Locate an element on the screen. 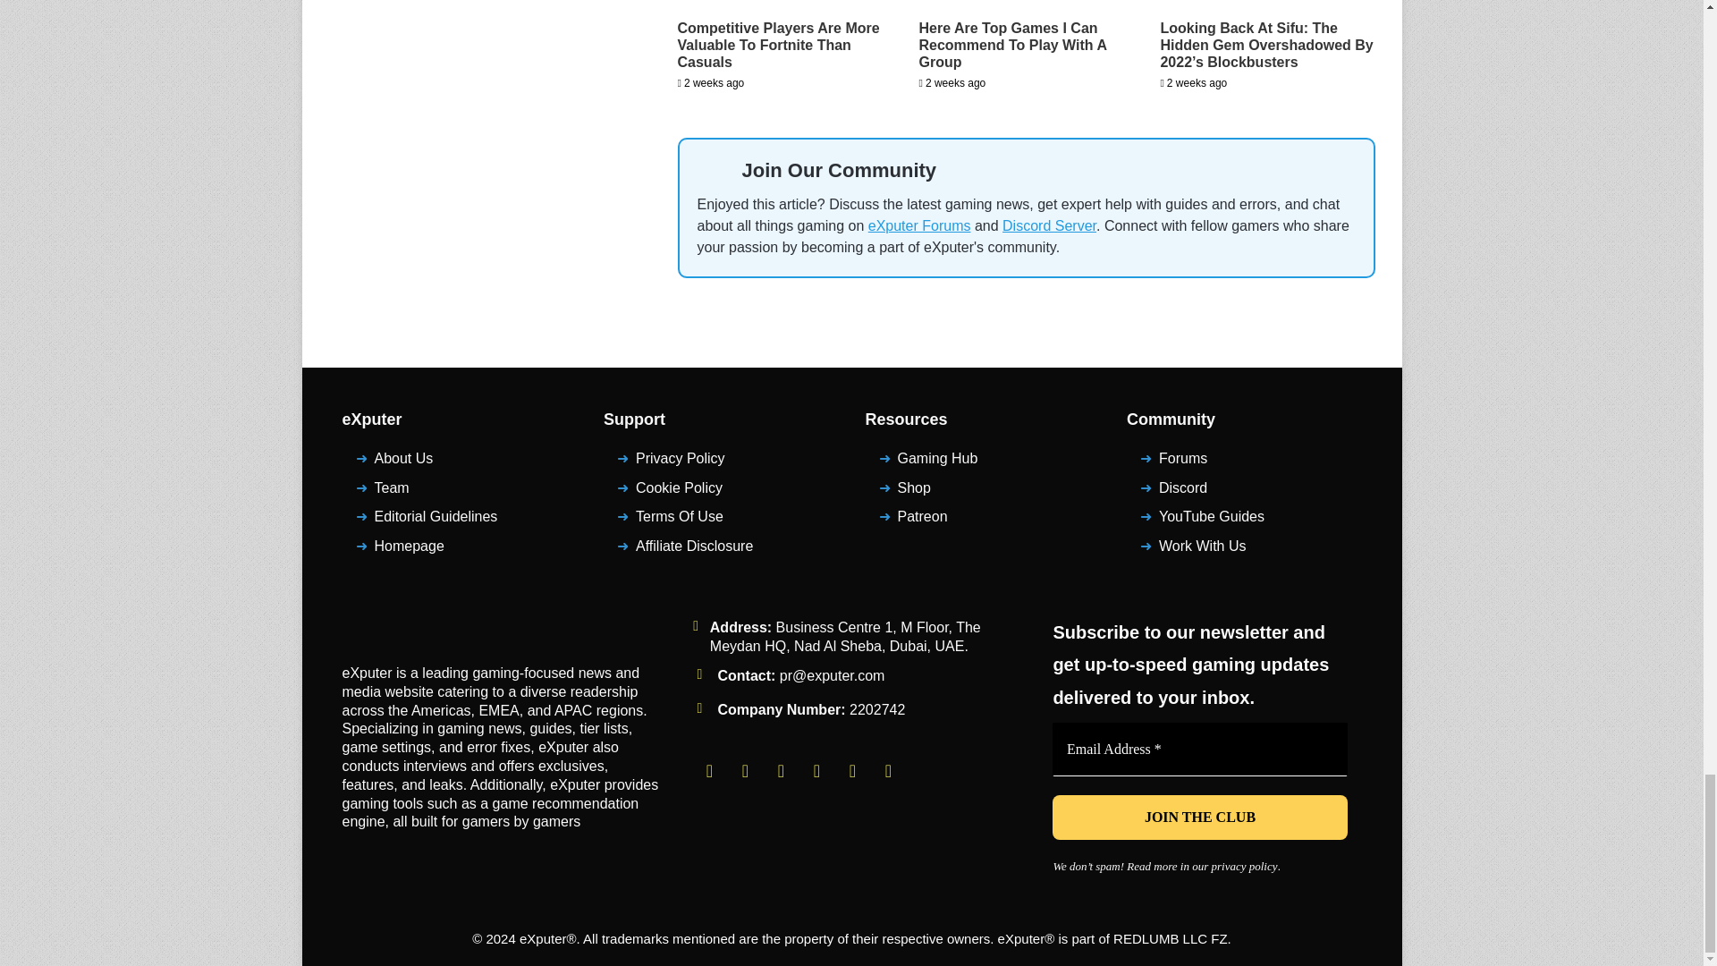 This screenshot has height=966, width=1717. Email Address is located at coordinates (1200, 750).